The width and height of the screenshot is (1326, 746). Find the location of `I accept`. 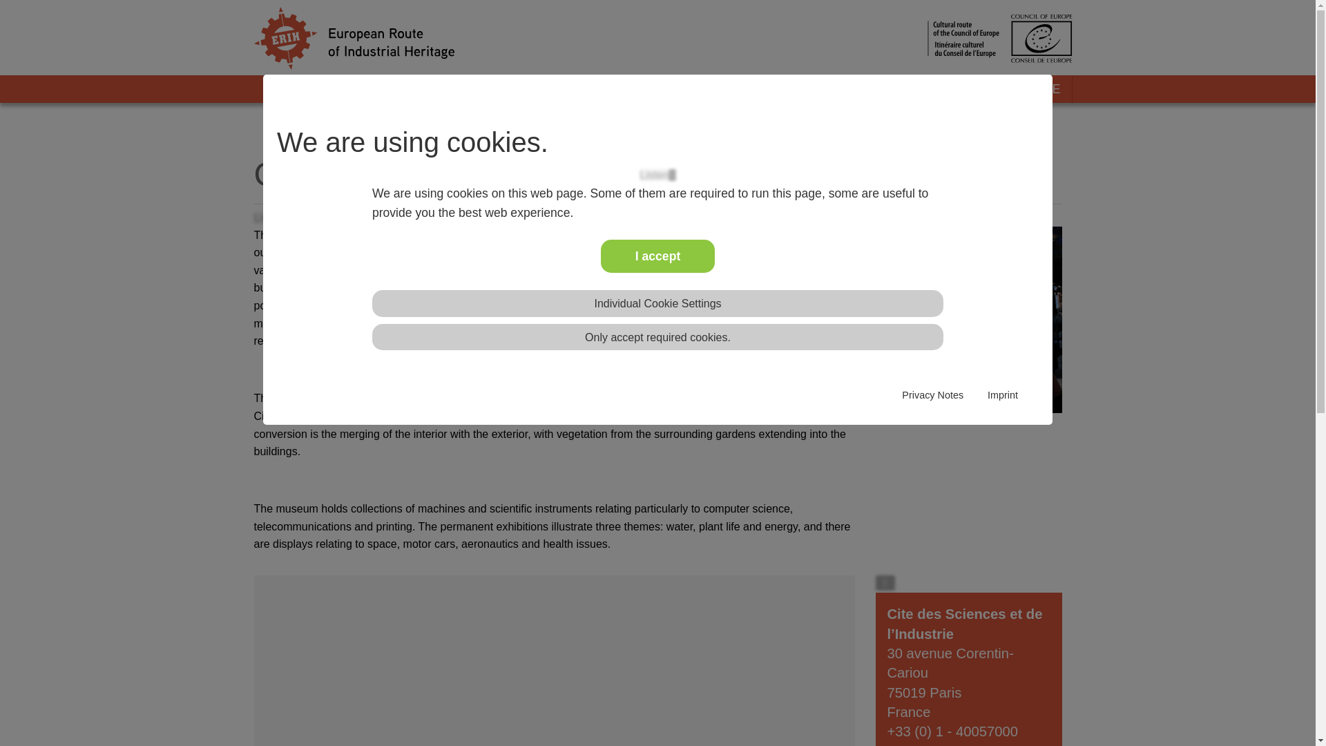

I accept is located at coordinates (657, 256).